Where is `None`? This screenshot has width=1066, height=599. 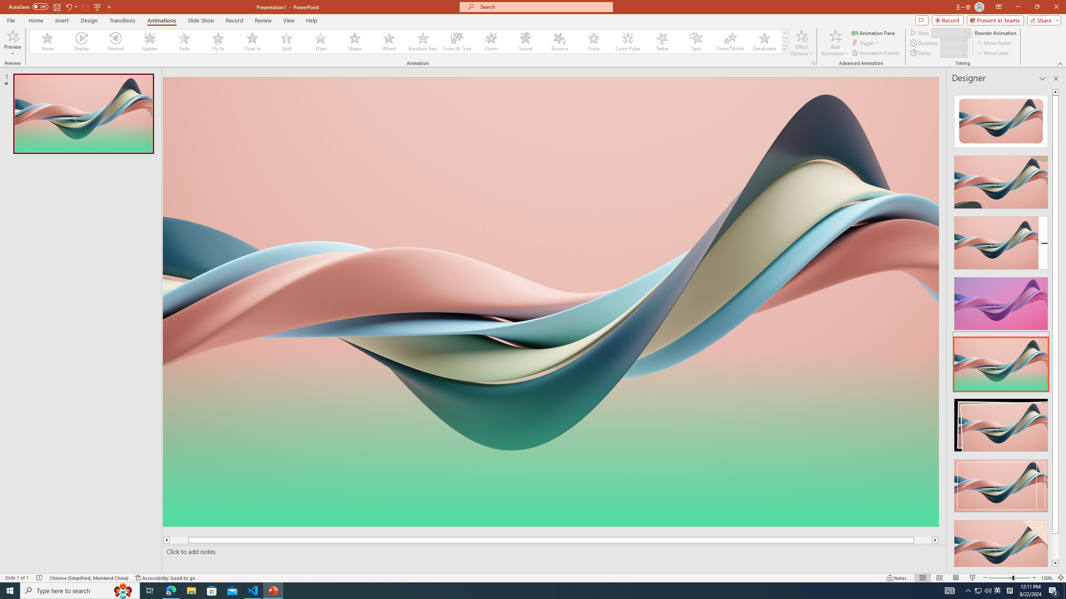 None is located at coordinates (48, 42).